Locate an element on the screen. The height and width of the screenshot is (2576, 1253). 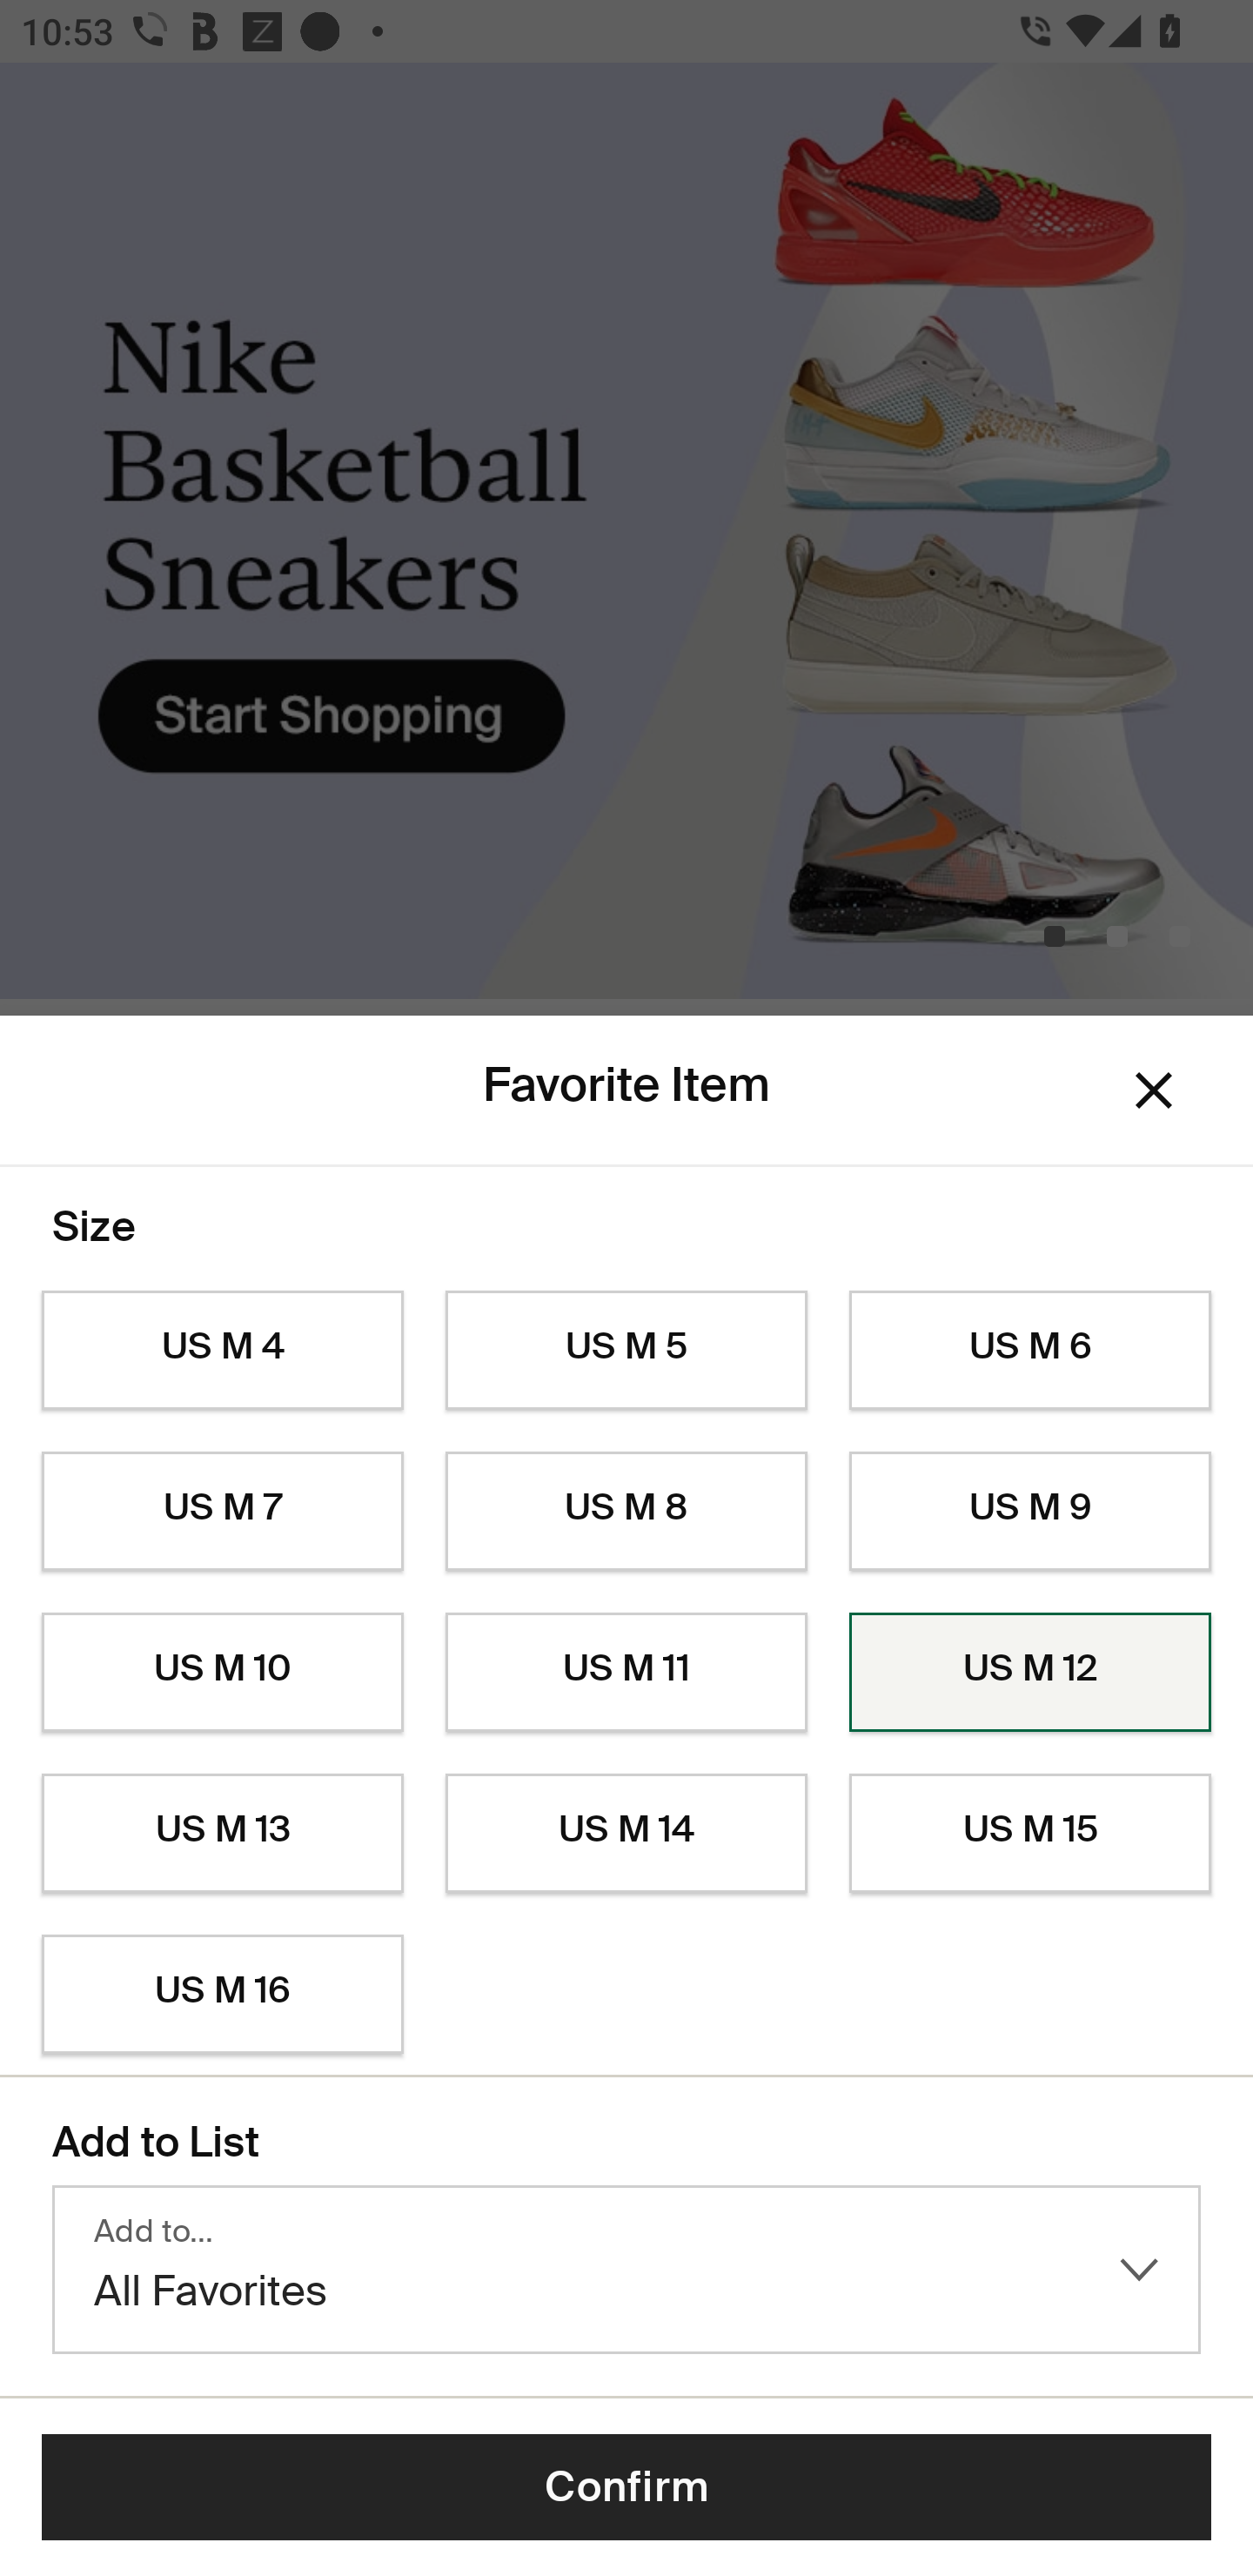
US M 6 is located at coordinates (1030, 1351).